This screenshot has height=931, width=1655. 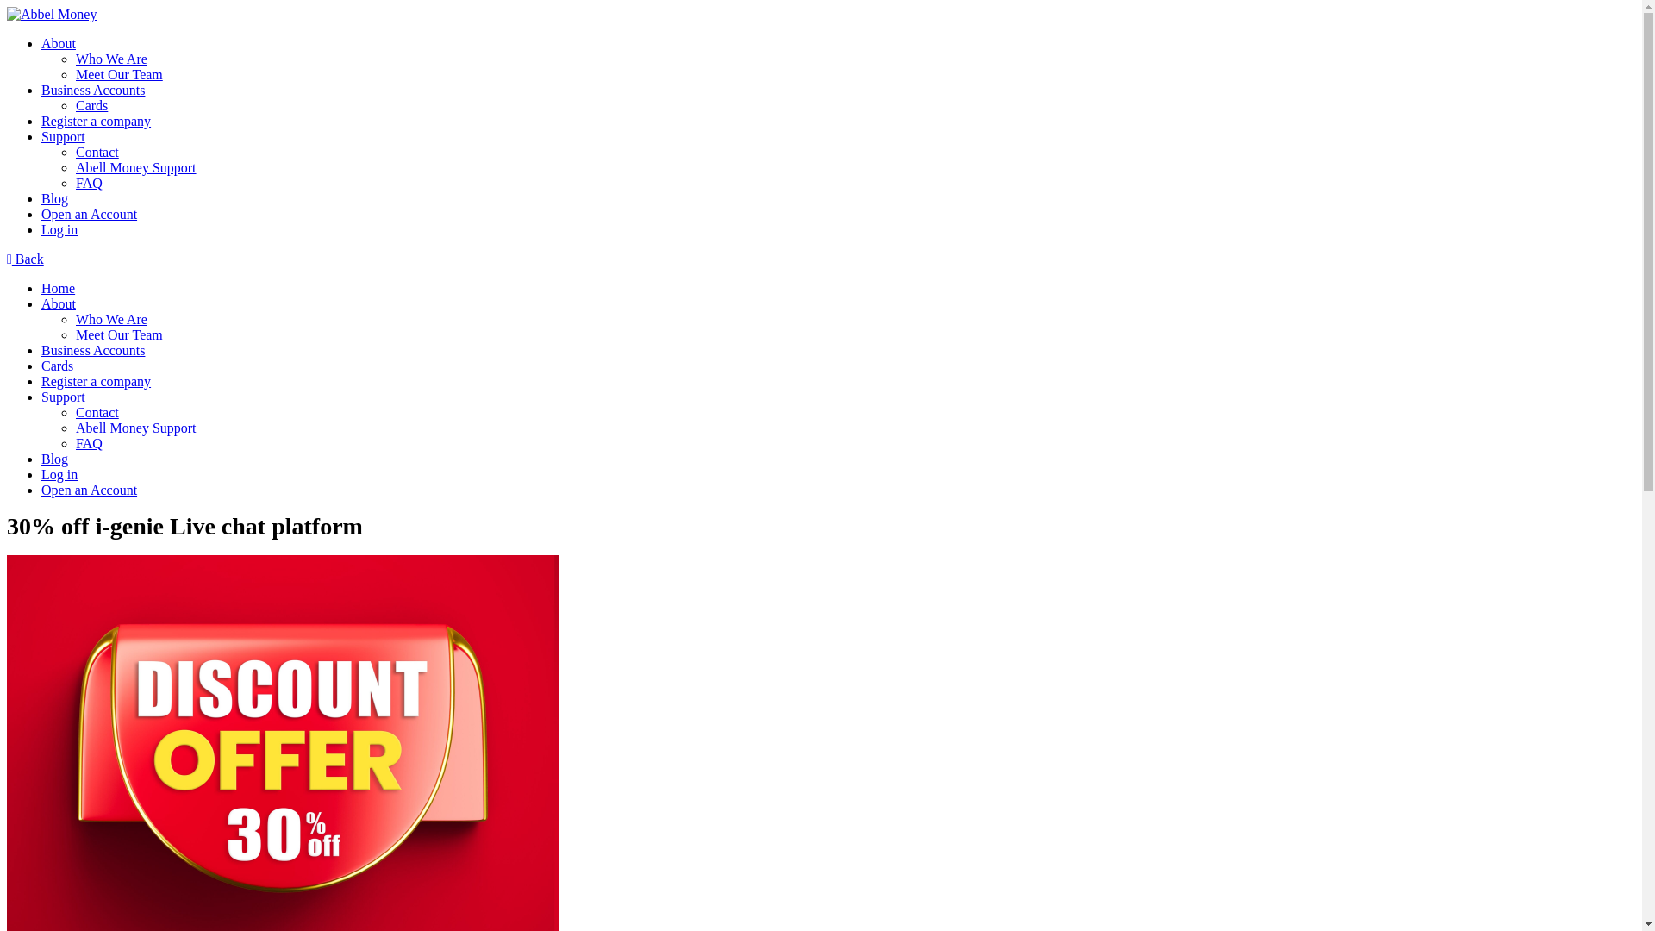 I want to click on Blog, so click(x=54, y=459).